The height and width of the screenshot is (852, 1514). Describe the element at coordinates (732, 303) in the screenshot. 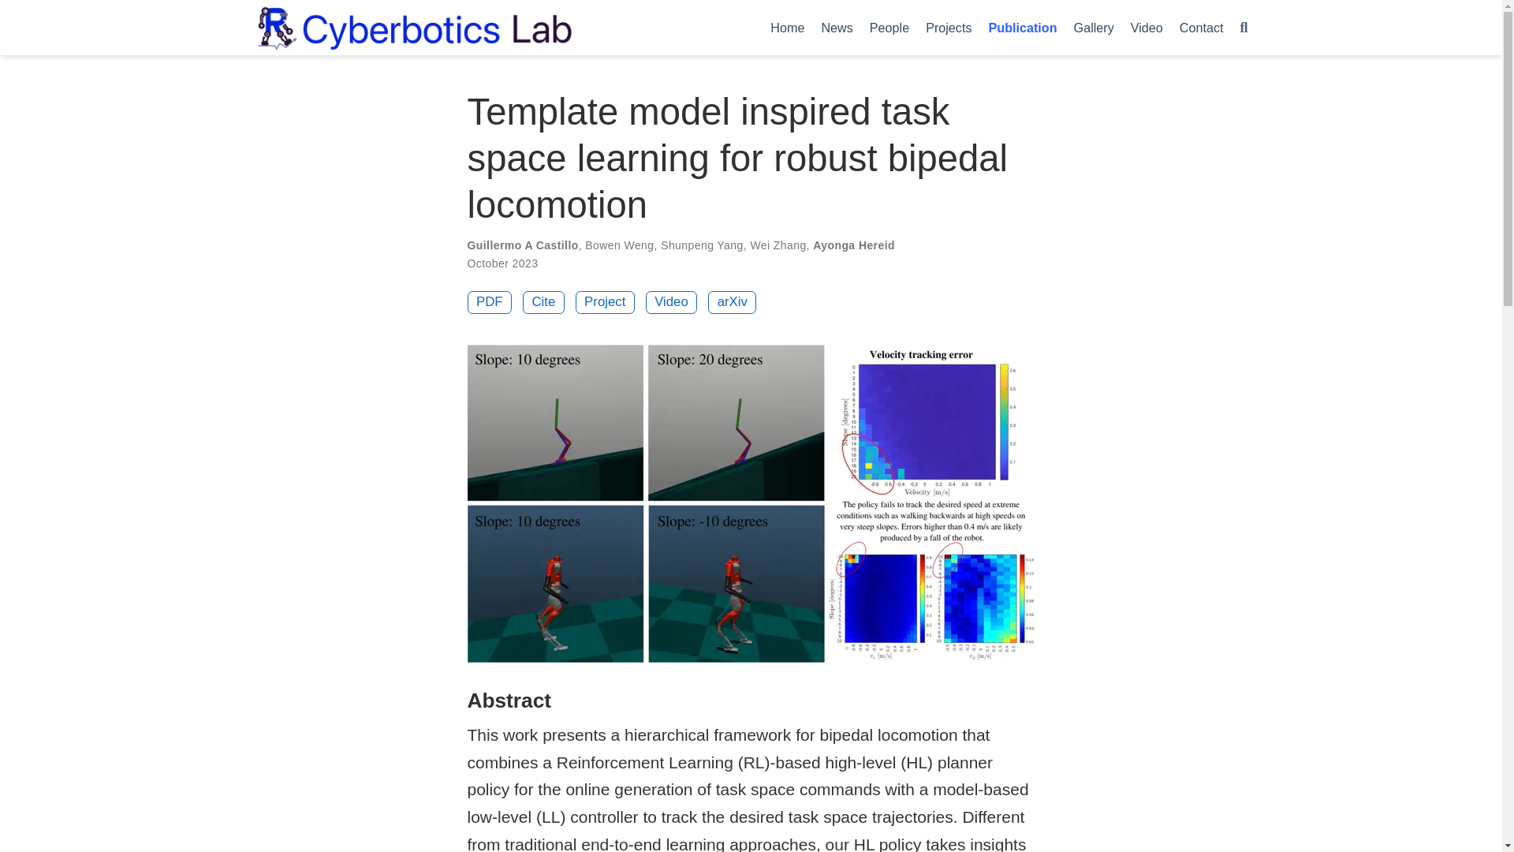

I see `arXiv` at that location.